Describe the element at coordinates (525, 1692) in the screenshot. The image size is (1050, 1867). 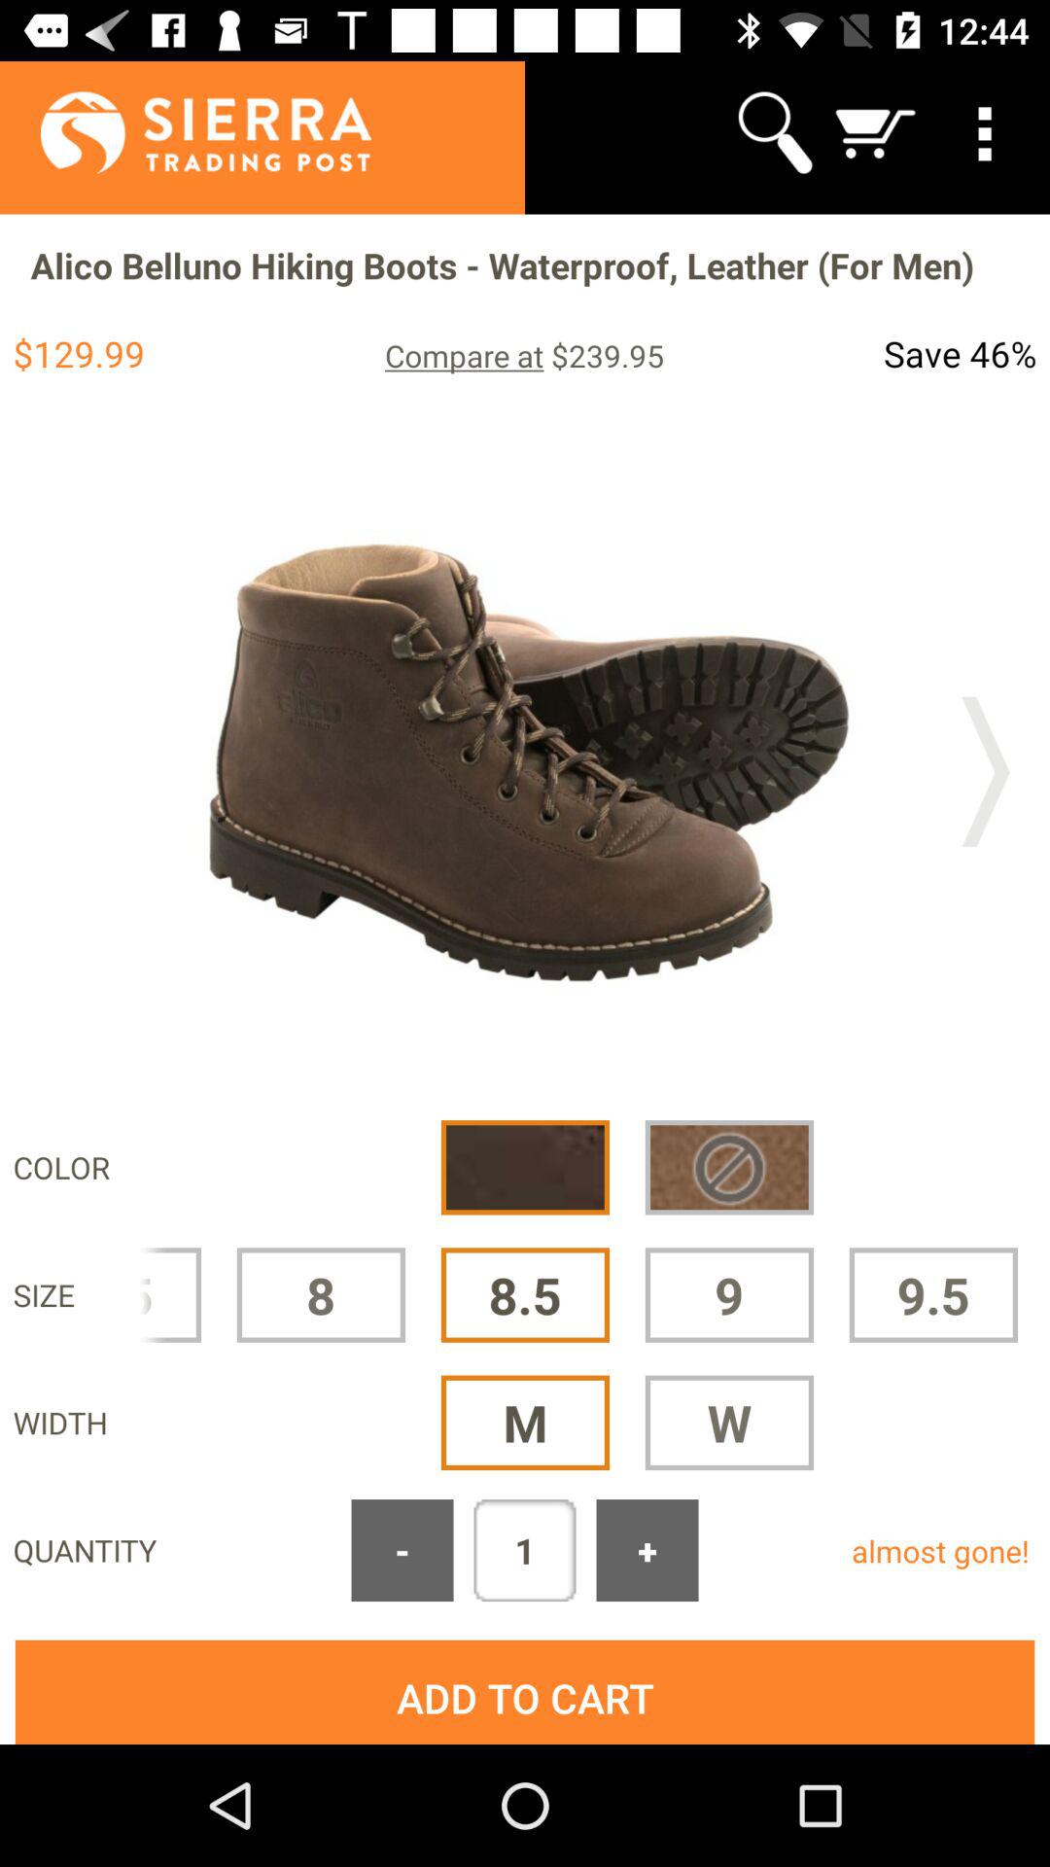
I see `choose add to cart button` at that location.